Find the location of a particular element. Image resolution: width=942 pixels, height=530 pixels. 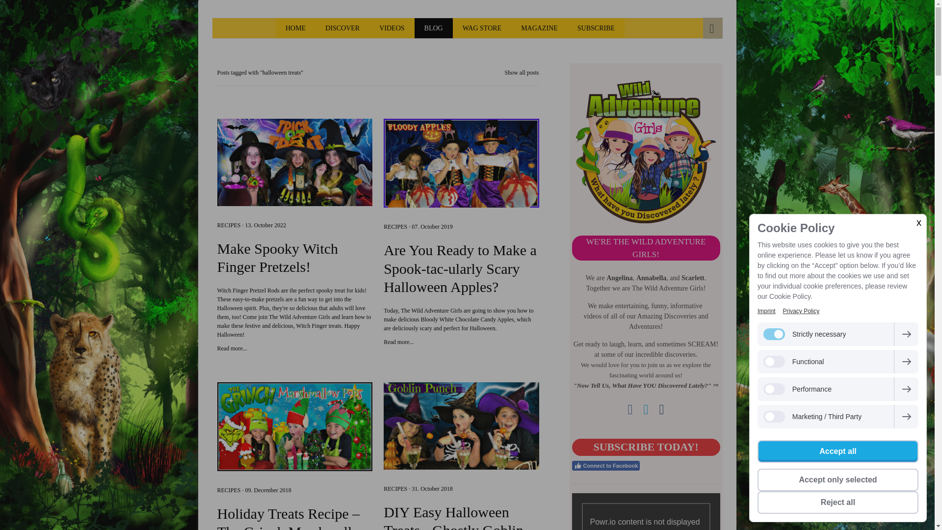

WAG STORE is located at coordinates (482, 27).